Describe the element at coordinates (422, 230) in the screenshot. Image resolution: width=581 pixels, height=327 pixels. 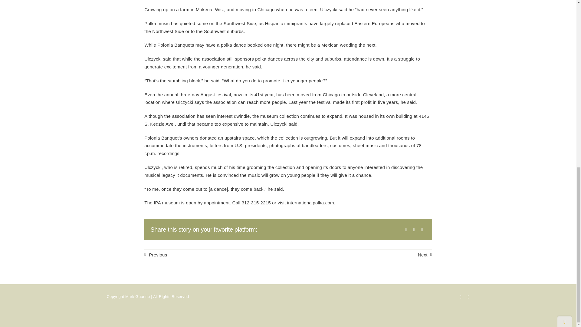
I see `LinkedIn` at that location.